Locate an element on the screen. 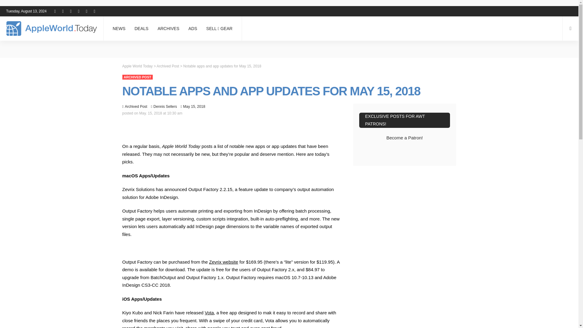 Image resolution: width=583 pixels, height=328 pixels. Apple World Today is located at coordinates (52, 29).